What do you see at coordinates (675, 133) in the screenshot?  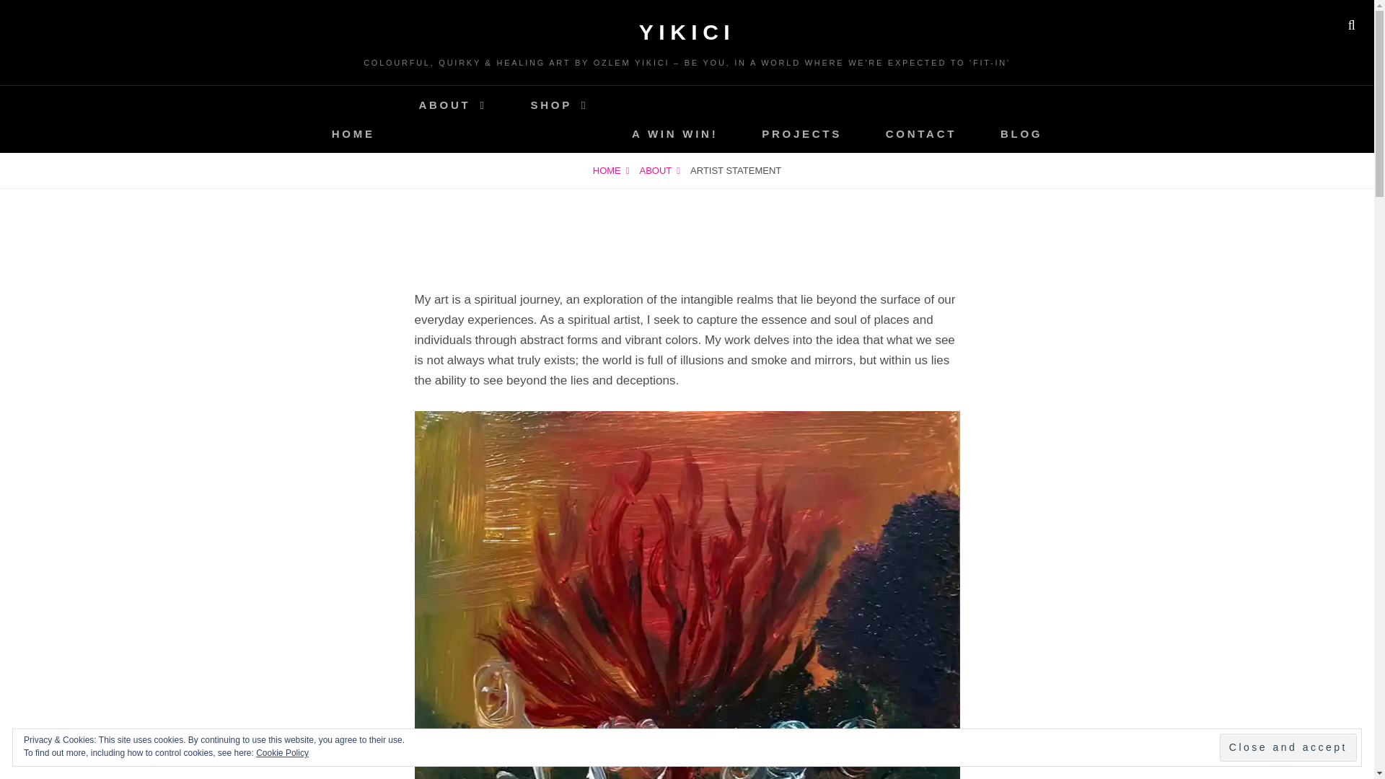 I see `A WIN WIN!` at bounding box center [675, 133].